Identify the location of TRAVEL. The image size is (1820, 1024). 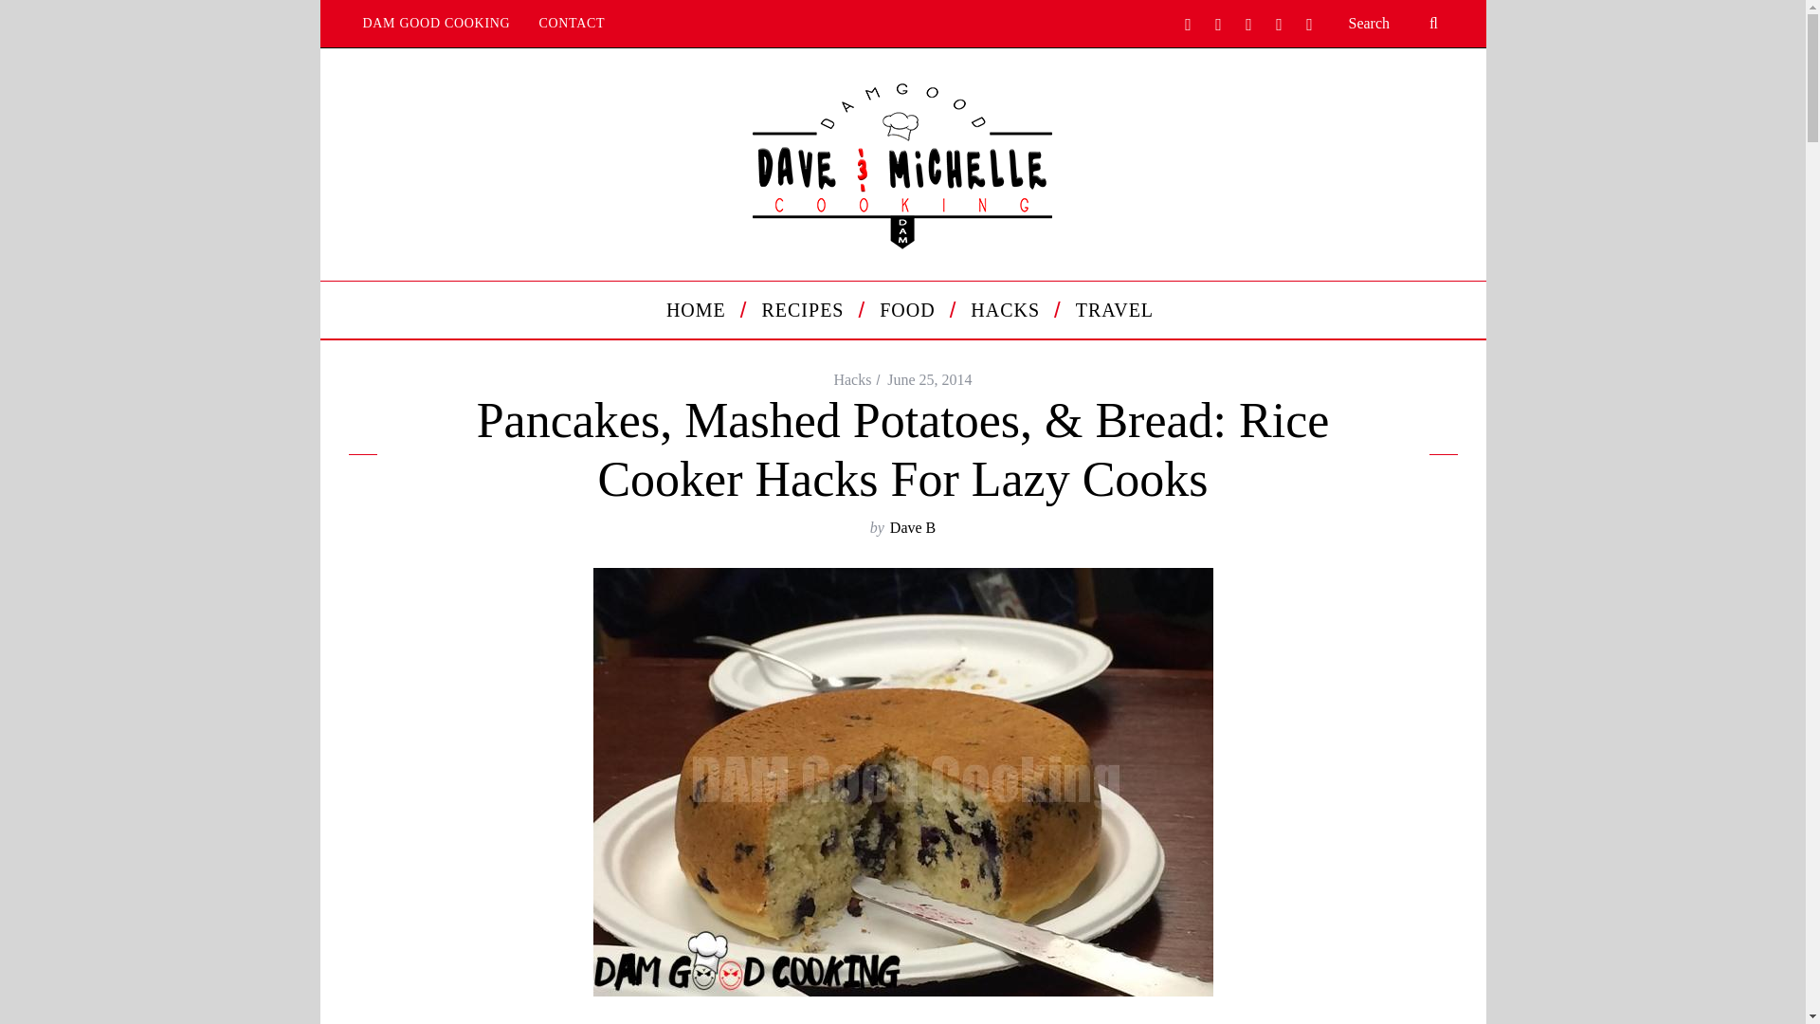
(1107, 310).